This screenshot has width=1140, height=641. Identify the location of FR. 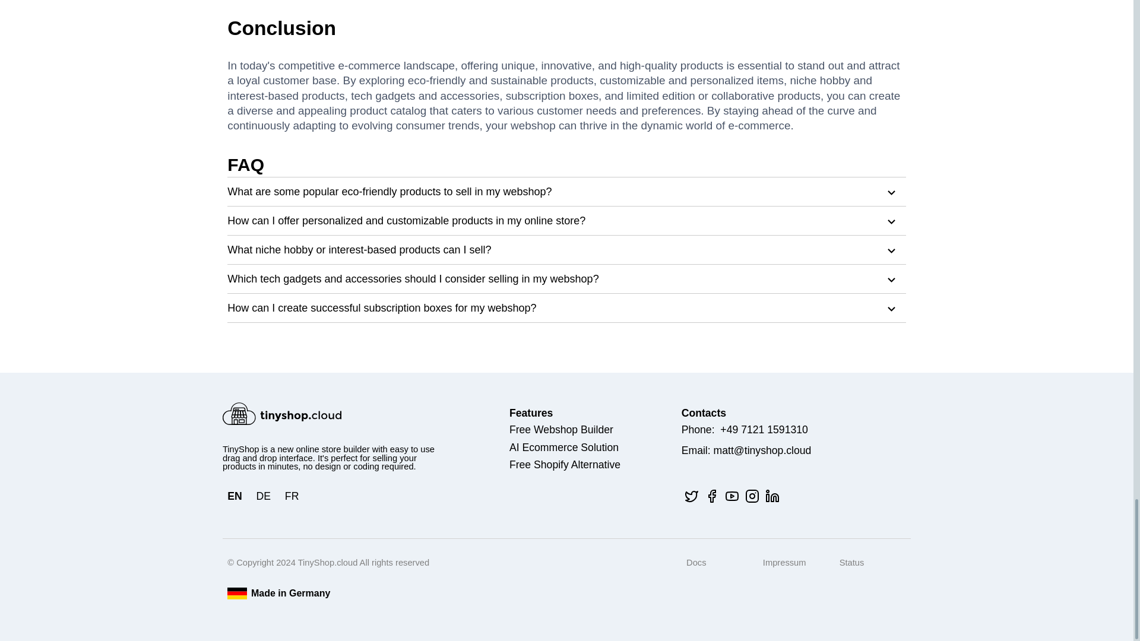
(292, 496).